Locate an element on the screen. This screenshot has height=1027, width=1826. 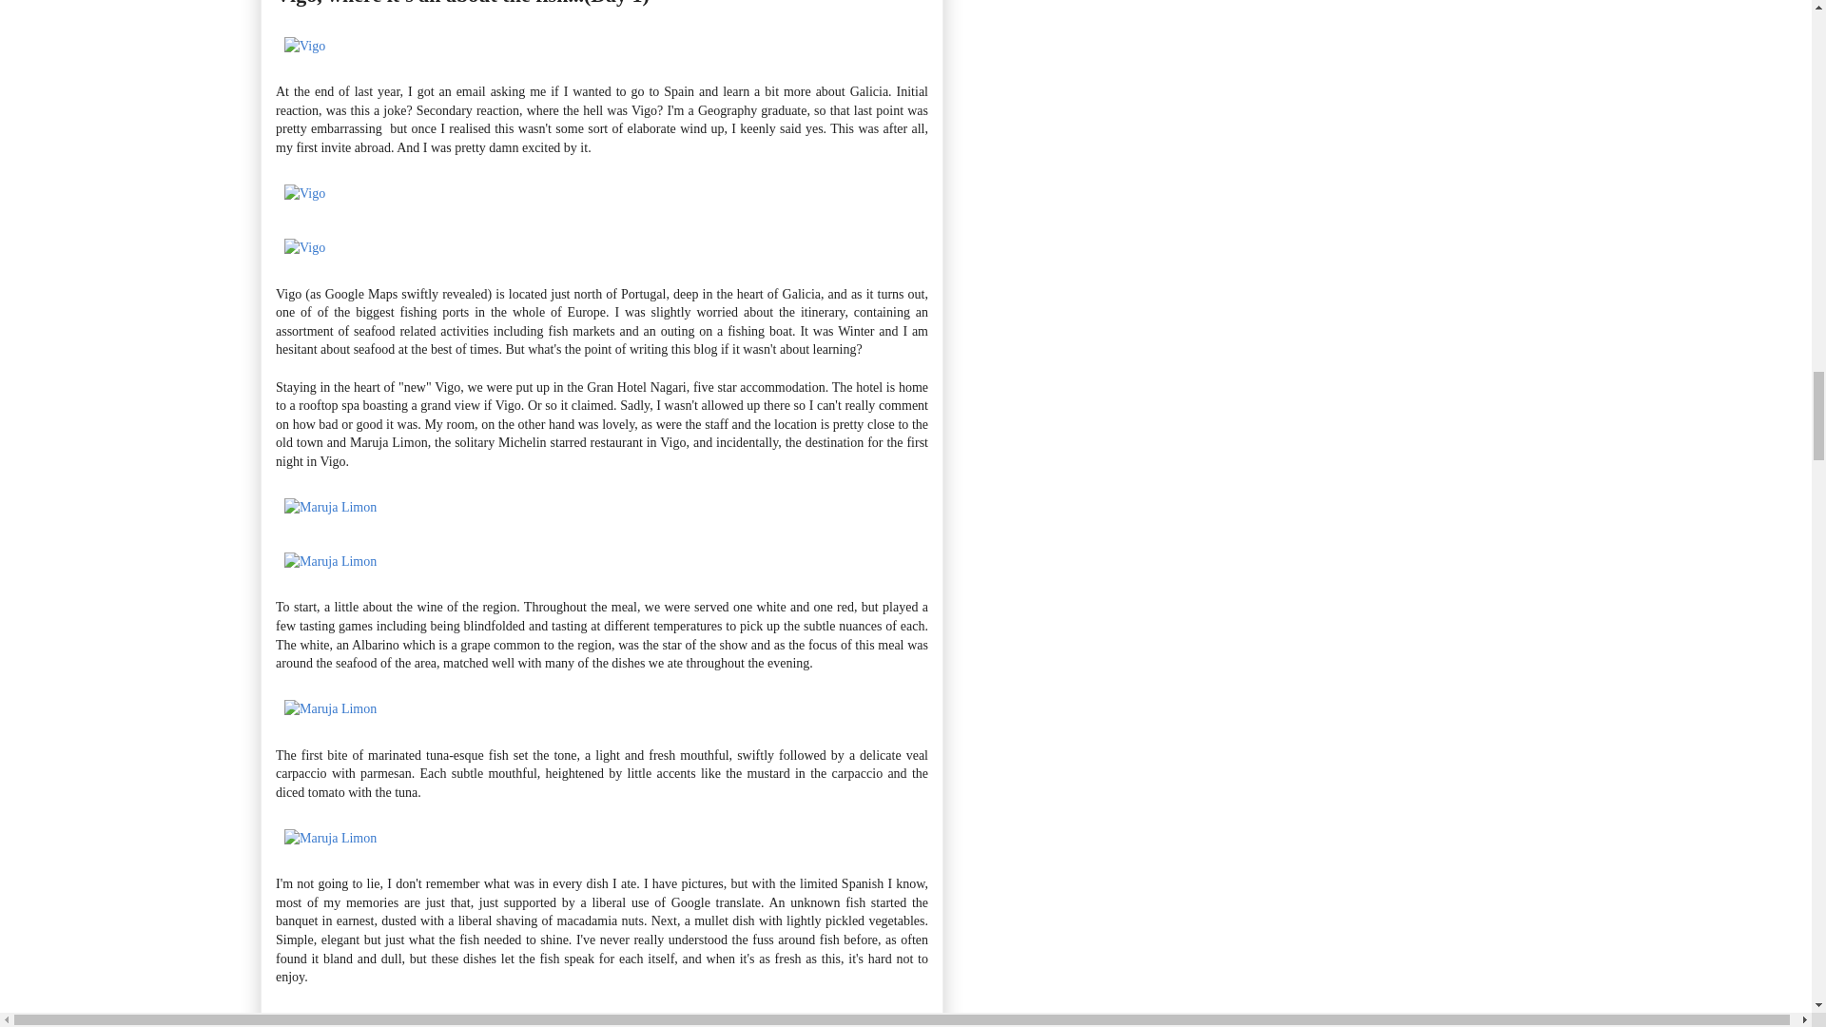
Vigo by tehbus, on Flickr is located at coordinates (304, 192).